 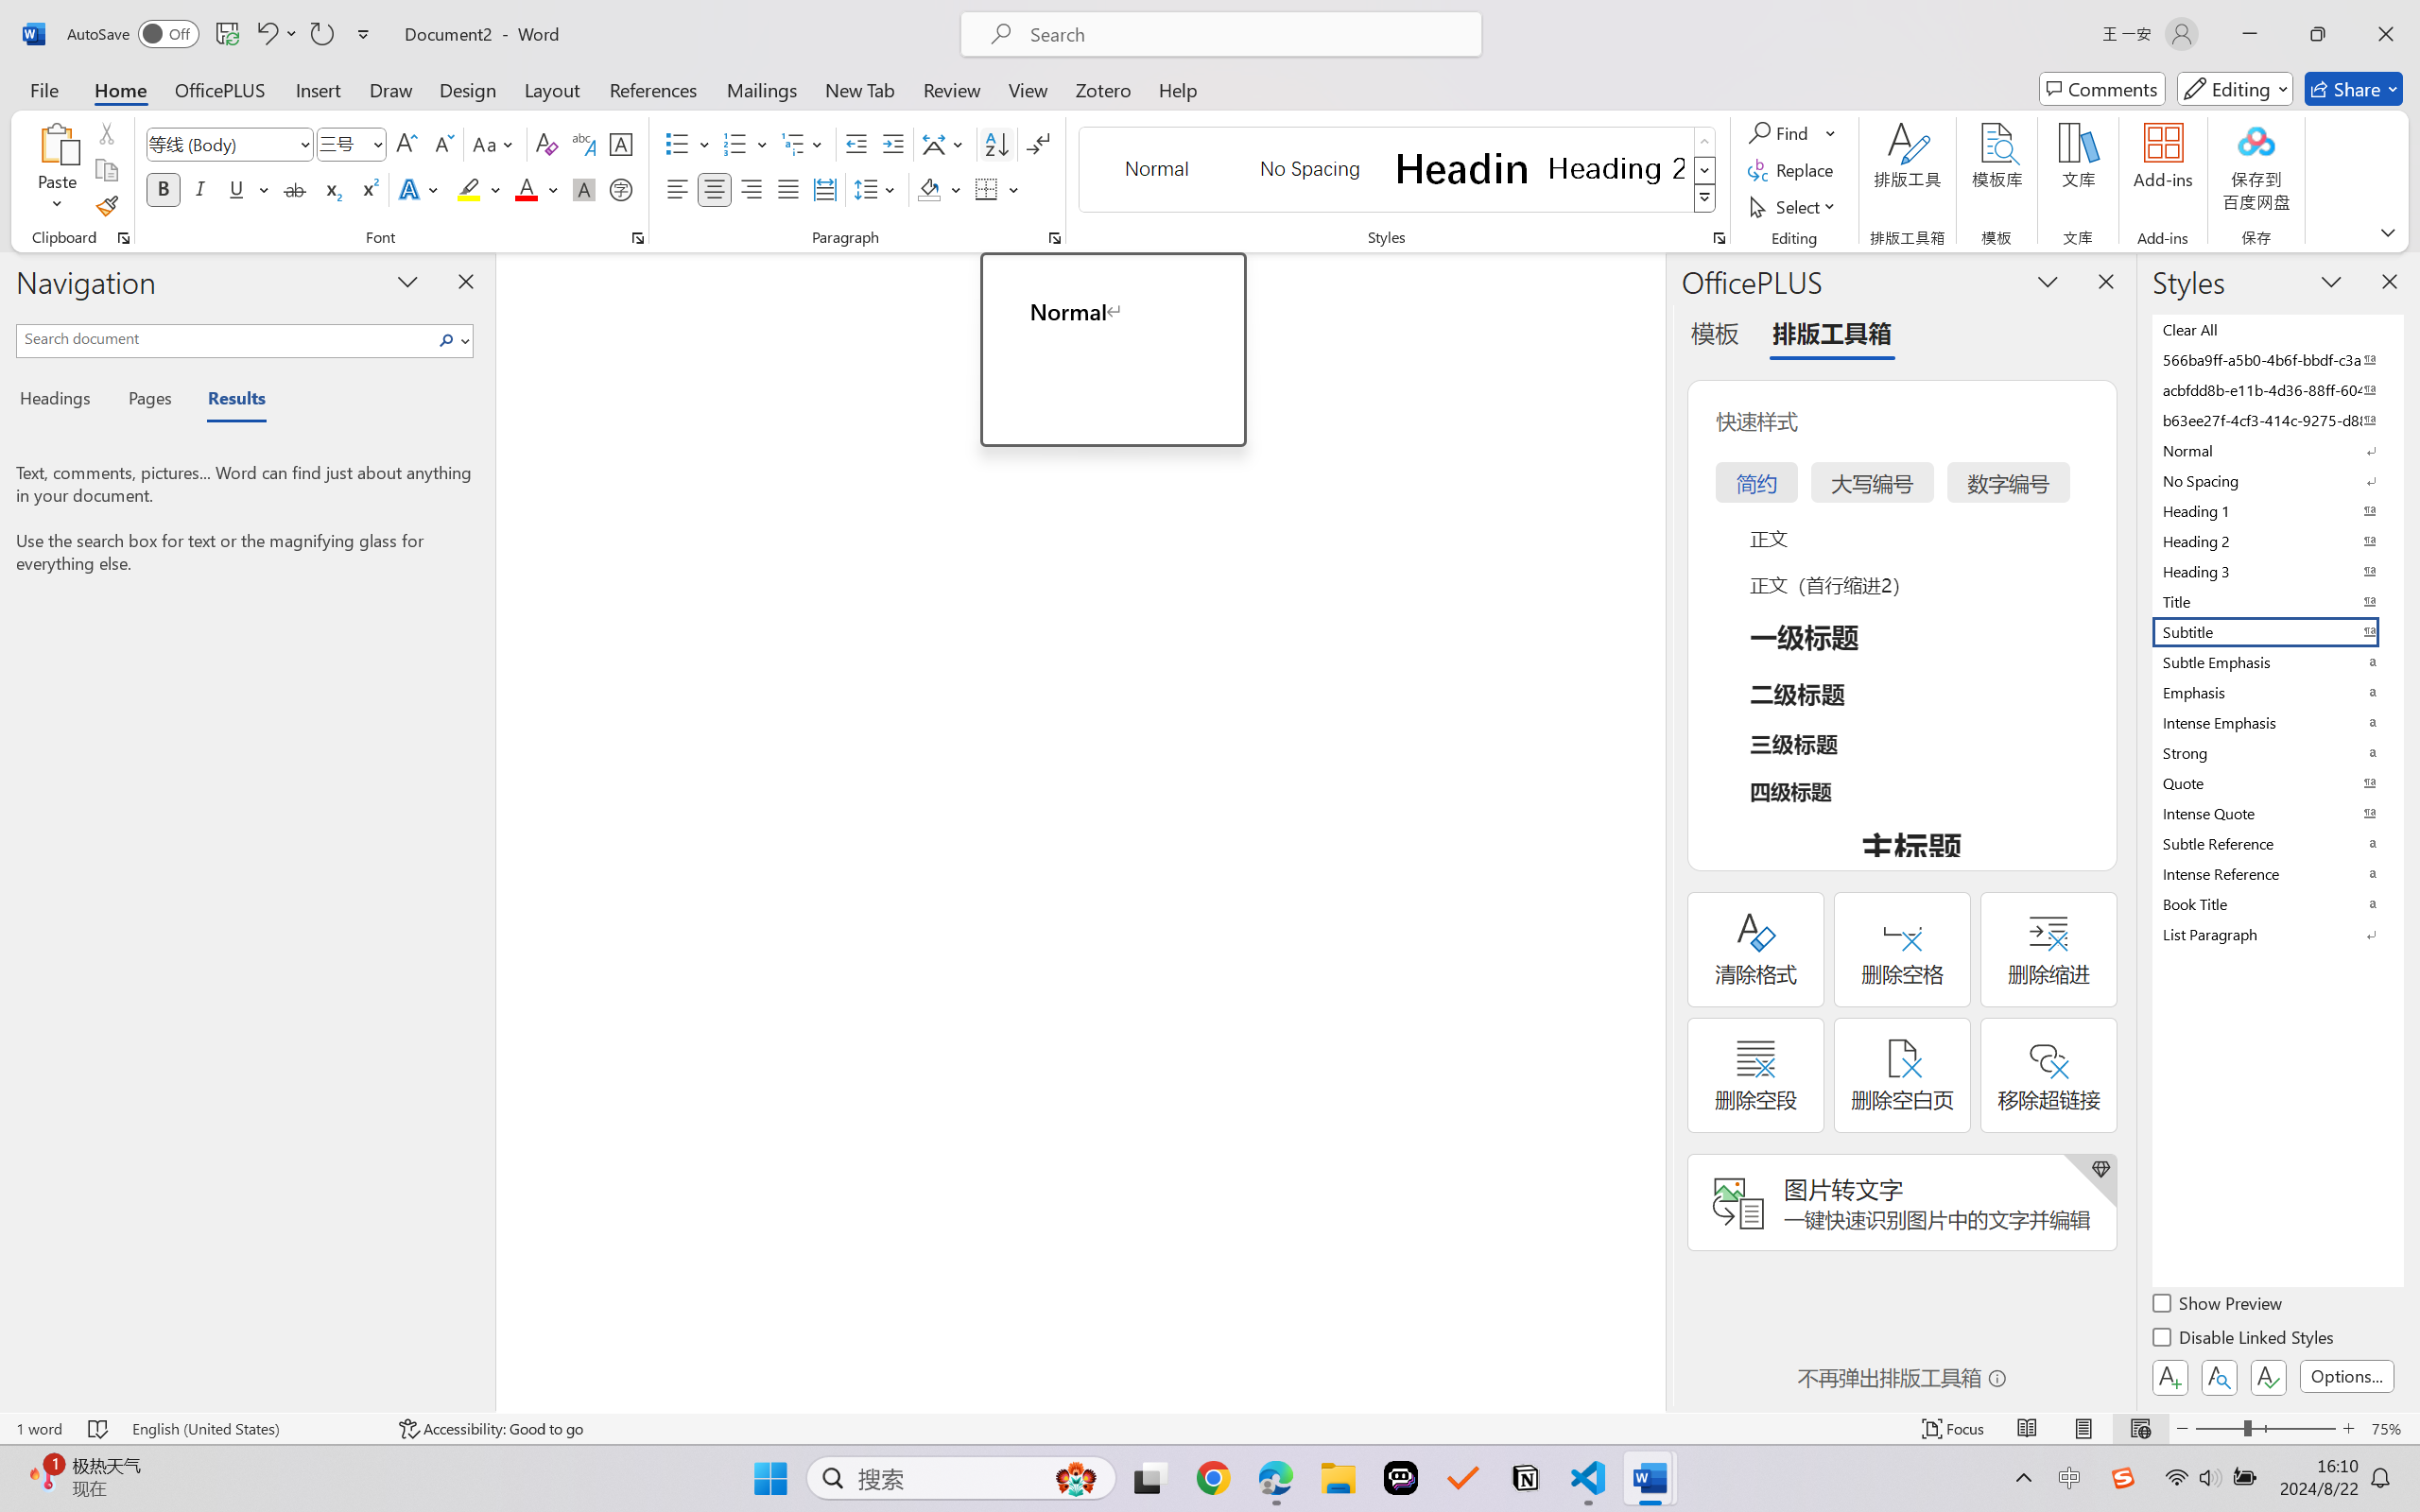 What do you see at coordinates (219, 89) in the screenshot?
I see `OfficePLUS` at bounding box center [219, 89].